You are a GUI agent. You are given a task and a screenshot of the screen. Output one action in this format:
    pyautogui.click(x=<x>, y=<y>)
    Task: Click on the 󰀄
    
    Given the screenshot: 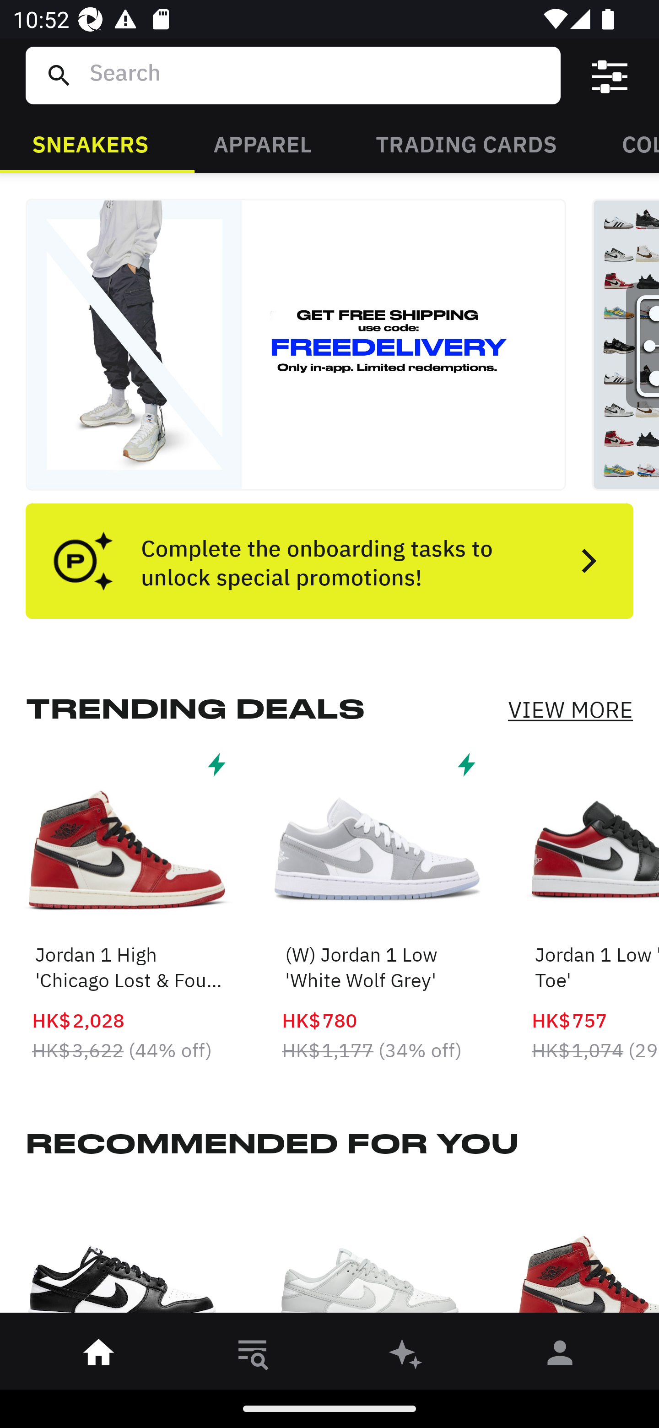 What is the action you would take?
    pyautogui.click(x=560, y=1356)
    